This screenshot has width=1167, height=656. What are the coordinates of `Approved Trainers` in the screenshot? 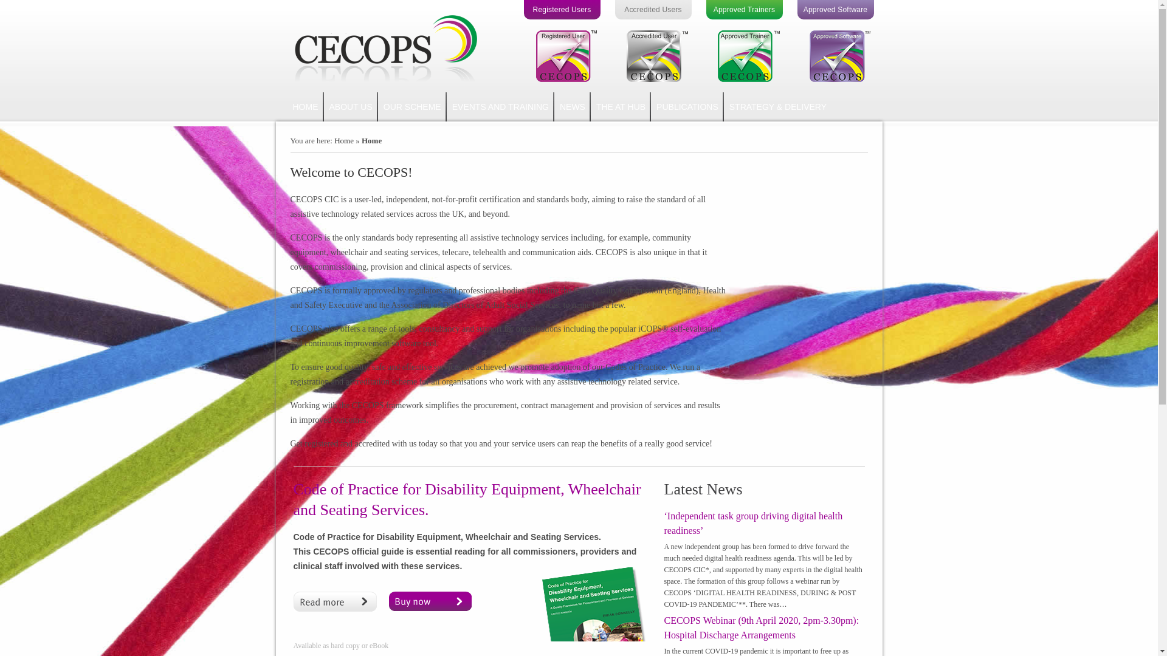 It's located at (744, 10).